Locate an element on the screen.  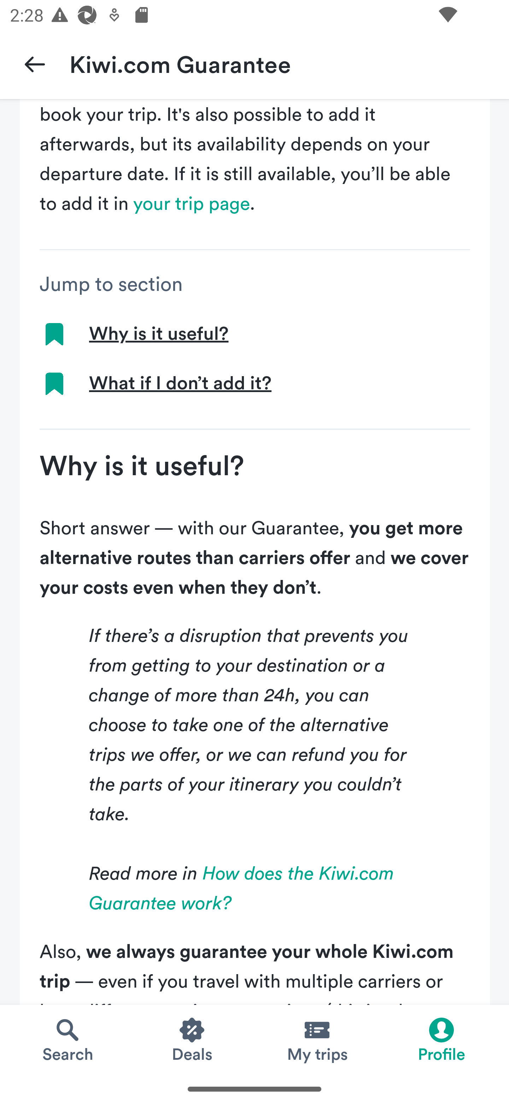
Why is it useful? is located at coordinates (158, 334).